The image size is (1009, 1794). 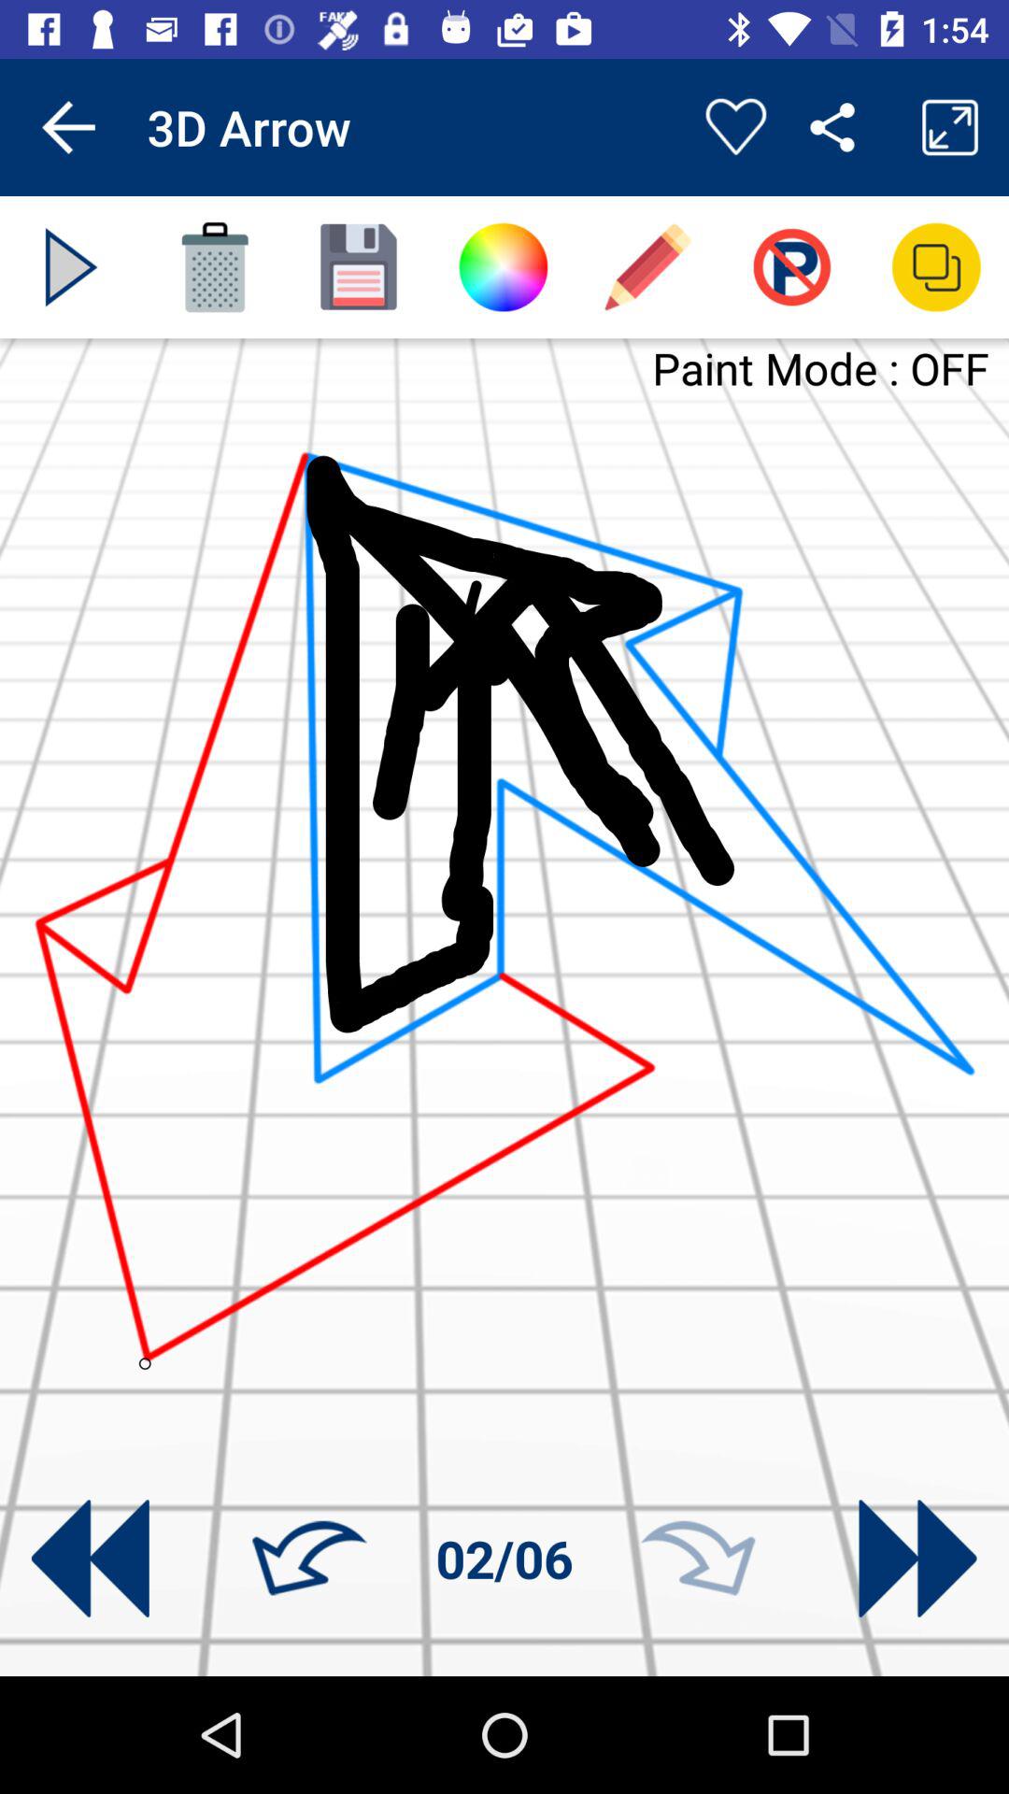 I want to click on turn off app below 3d arrow icon, so click(x=359, y=267).